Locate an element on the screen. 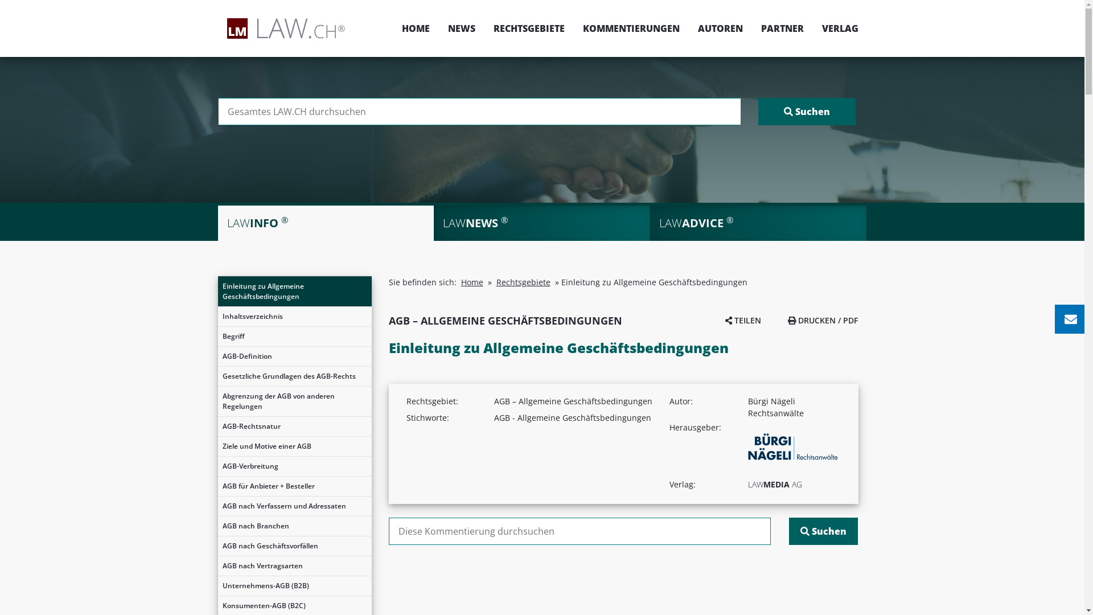 The height and width of the screenshot is (615, 1093). PARTNER is located at coordinates (782, 28).